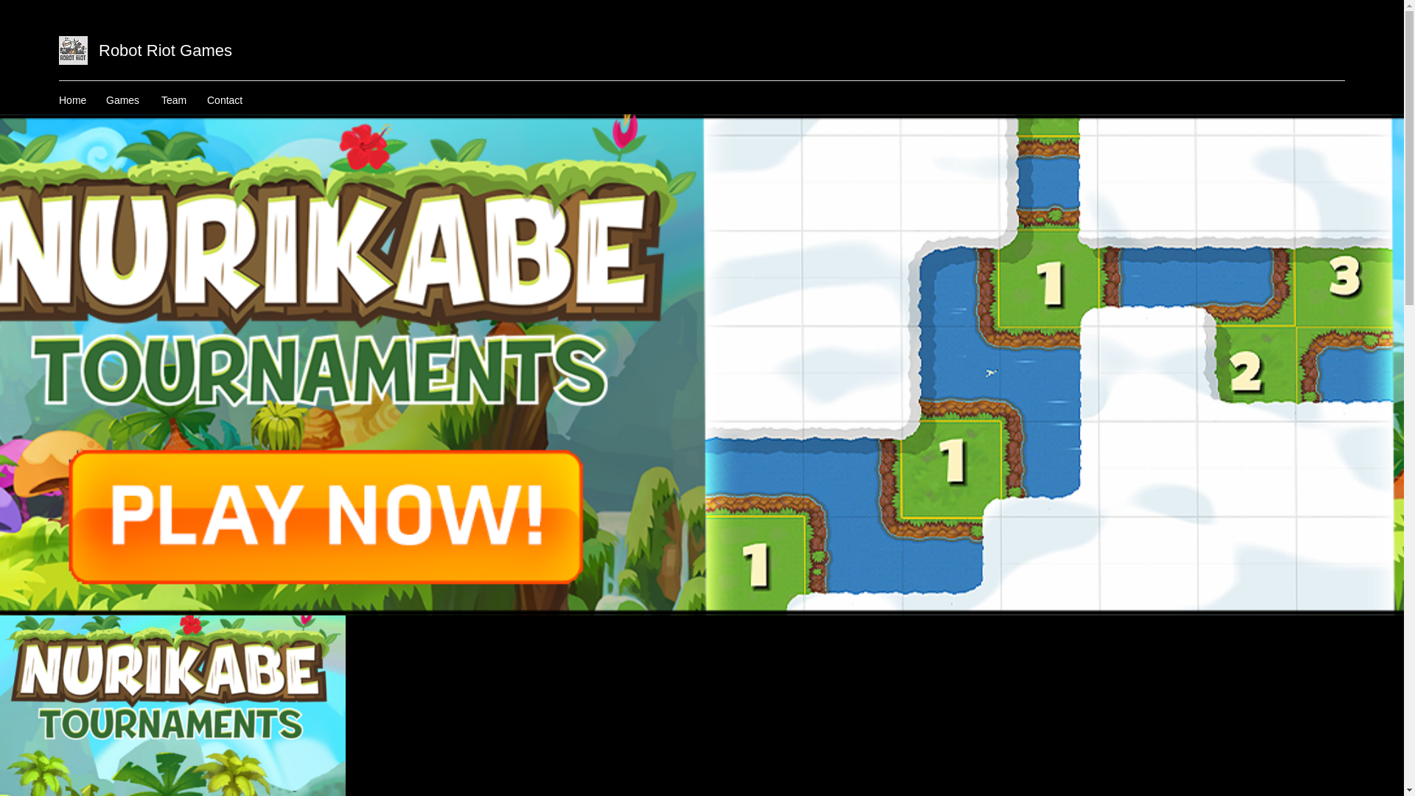  What do you see at coordinates (127, 100) in the screenshot?
I see `Games` at bounding box center [127, 100].